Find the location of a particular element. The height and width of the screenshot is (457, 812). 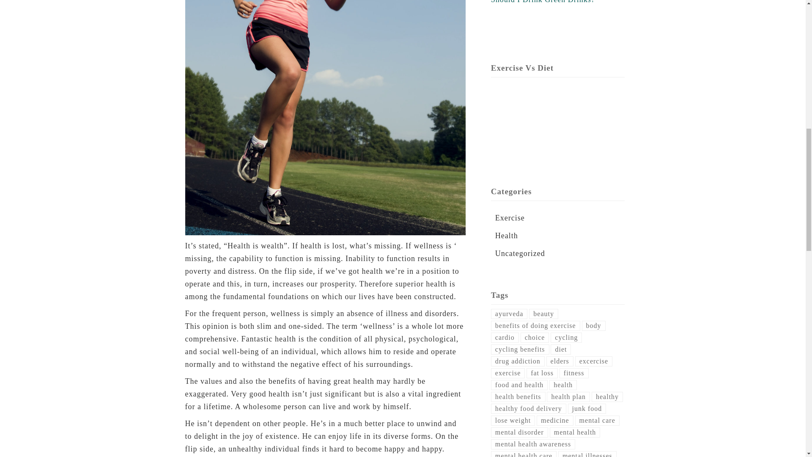

cardio is located at coordinates (505, 338).